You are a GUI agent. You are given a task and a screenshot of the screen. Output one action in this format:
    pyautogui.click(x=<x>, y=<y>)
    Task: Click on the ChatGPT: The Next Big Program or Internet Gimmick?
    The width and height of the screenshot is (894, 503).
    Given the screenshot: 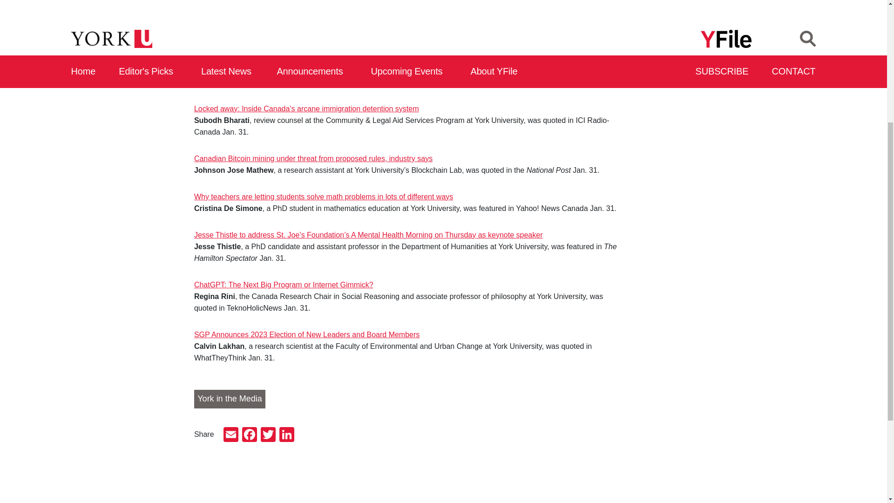 What is the action you would take?
    pyautogui.click(x=284, y=284)
    